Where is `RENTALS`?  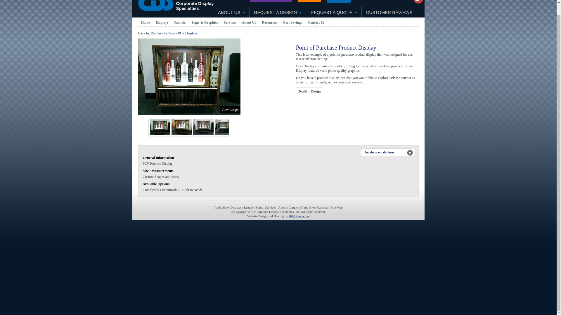
RENTALS is located at coordinates (309, 1).